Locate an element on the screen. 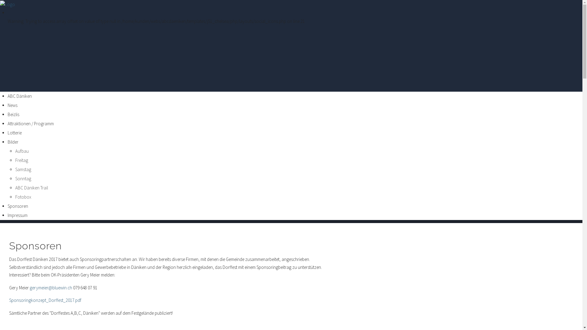 The image size is (587, 330). Aufbau is located at coordinates (22, 151).